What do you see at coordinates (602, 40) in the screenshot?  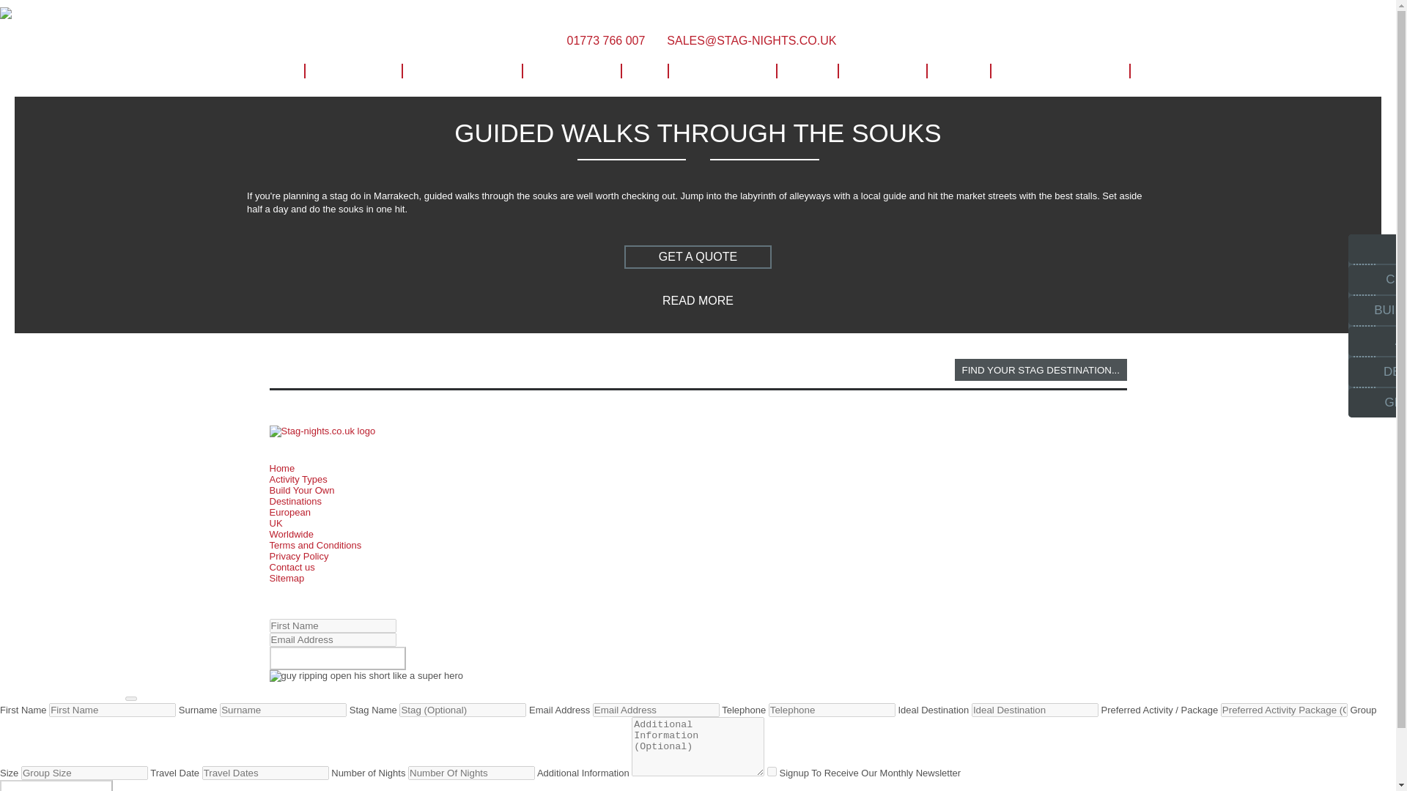 I see `01773 766 007` at bounding box center [602, 40].